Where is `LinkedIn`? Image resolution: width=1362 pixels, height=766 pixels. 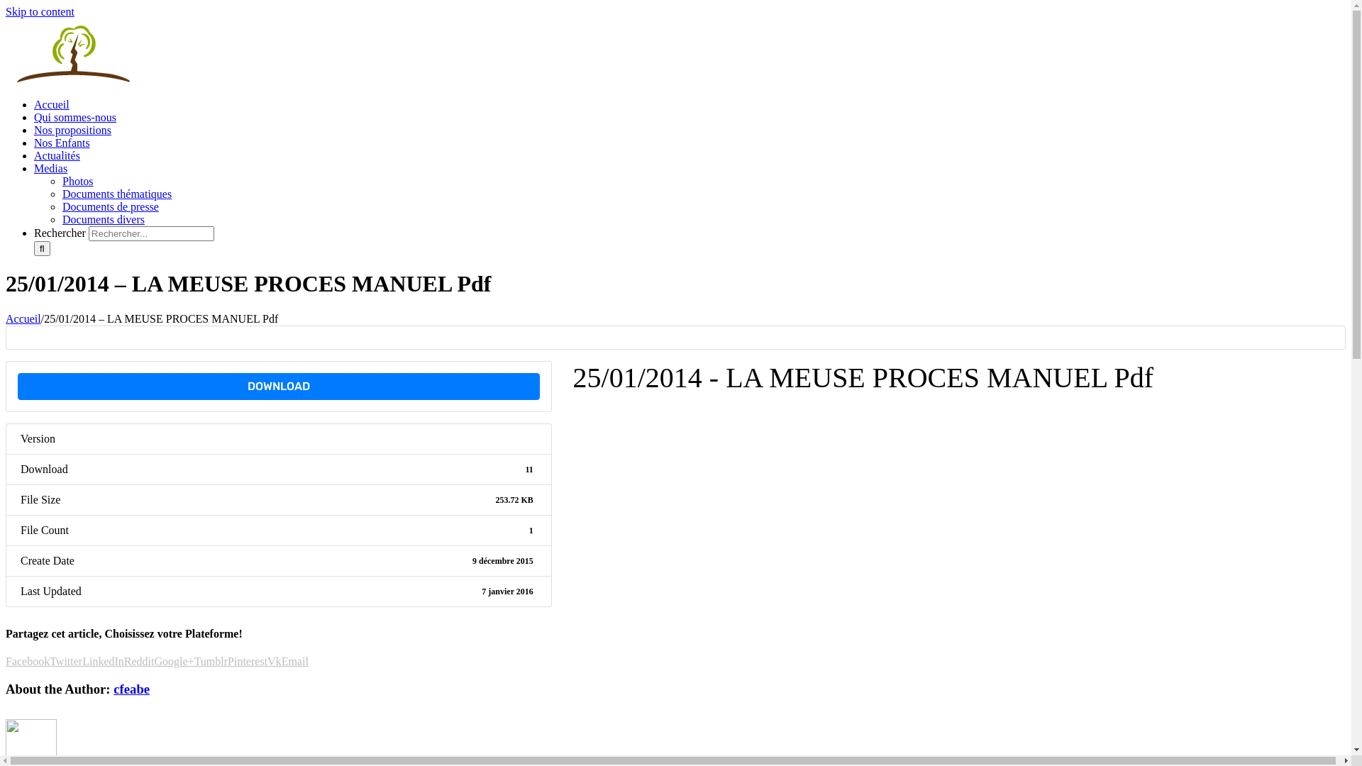
LinkedIn is located at coordinates (104, 661).